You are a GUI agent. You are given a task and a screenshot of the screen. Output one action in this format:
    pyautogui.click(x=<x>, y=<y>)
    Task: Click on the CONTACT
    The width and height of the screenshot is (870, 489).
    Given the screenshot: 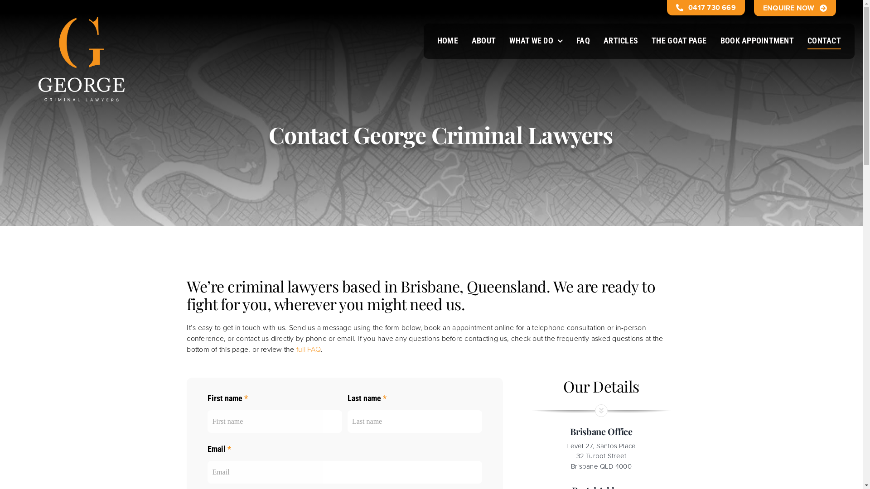 What is the action you would take?
    pyautogui.click(x=824, y=41)
    